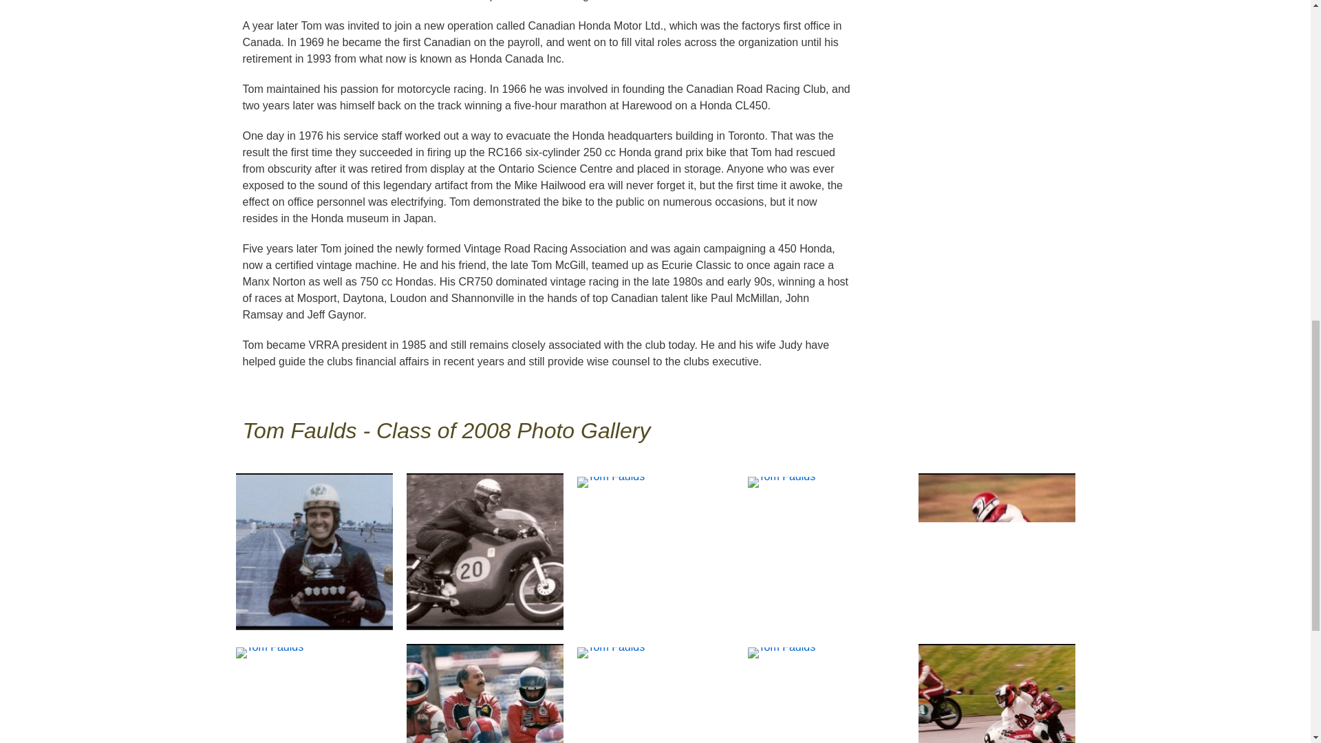  What do you see at coordinates (269, 652) in the screenshot?
I see `Tom Faulds` at bounding box center [269, 652].